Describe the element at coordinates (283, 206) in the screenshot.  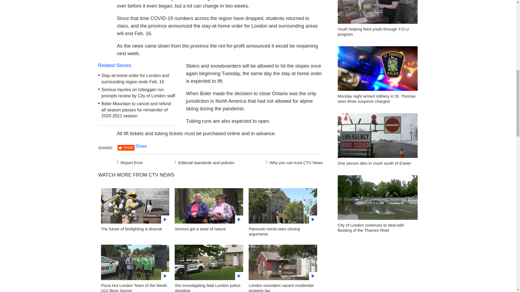
I see `false` at that location.